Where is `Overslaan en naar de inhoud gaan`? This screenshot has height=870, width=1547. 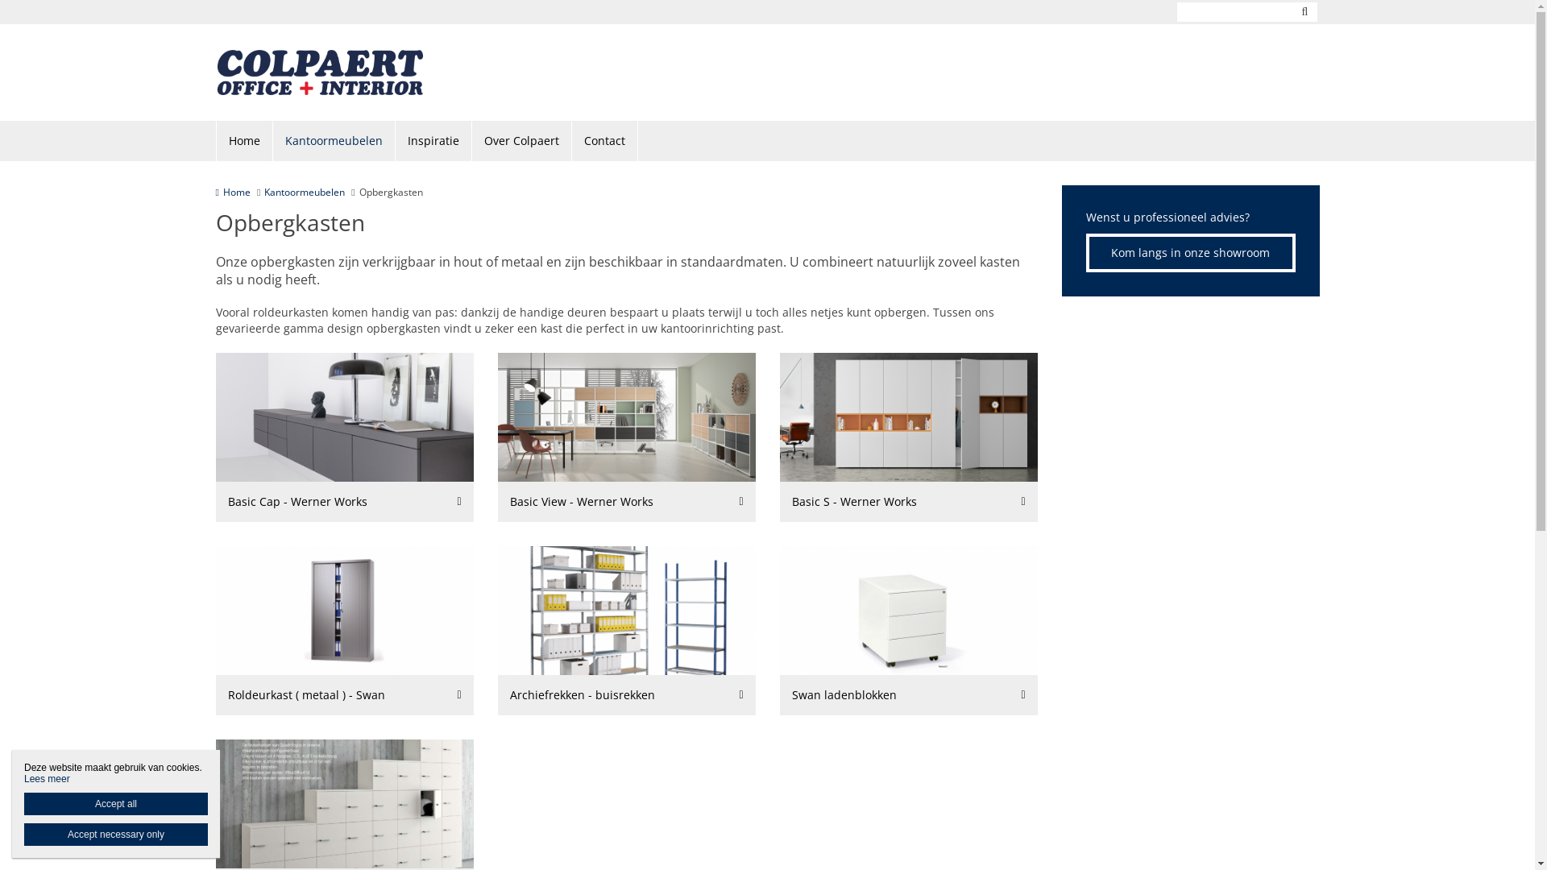
Overslaan en naar de inhoud gaan is located at coordinates (87, 0).